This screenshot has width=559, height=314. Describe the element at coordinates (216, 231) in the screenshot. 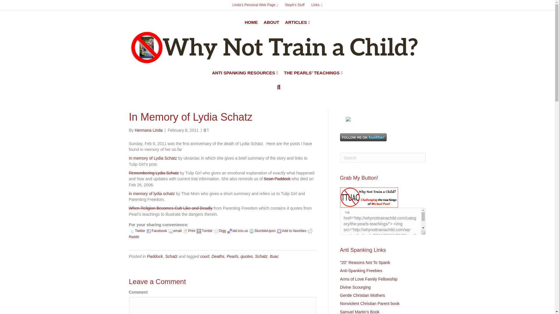

I see `Digg` at that location.